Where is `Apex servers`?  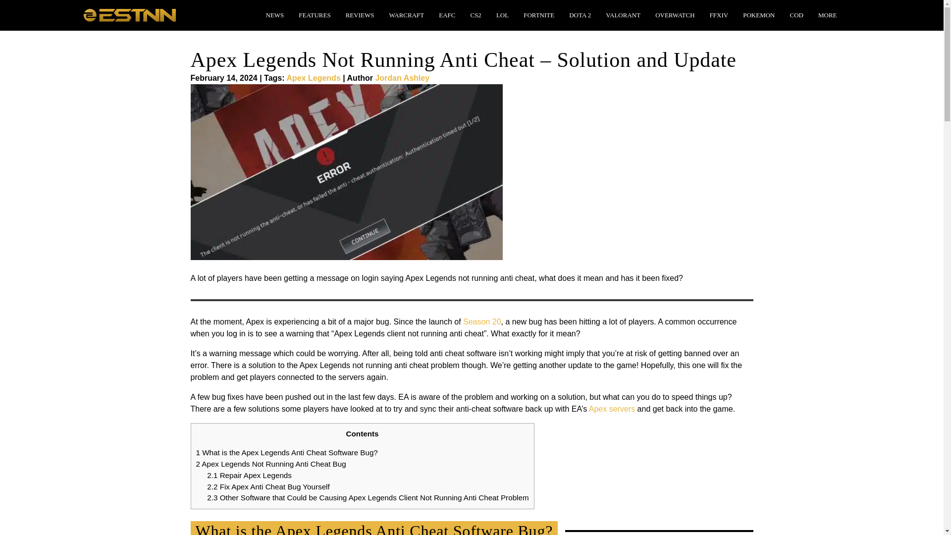 Apex servers is located at coordinates (612, 408).